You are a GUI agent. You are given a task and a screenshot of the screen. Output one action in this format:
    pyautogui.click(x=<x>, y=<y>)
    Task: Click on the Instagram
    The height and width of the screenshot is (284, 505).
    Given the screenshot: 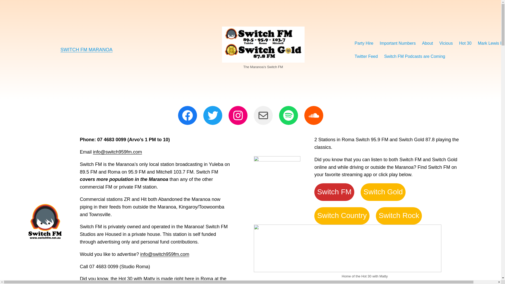 What is the action you would take?
    pyautogui.click(x=238, y=115)
    